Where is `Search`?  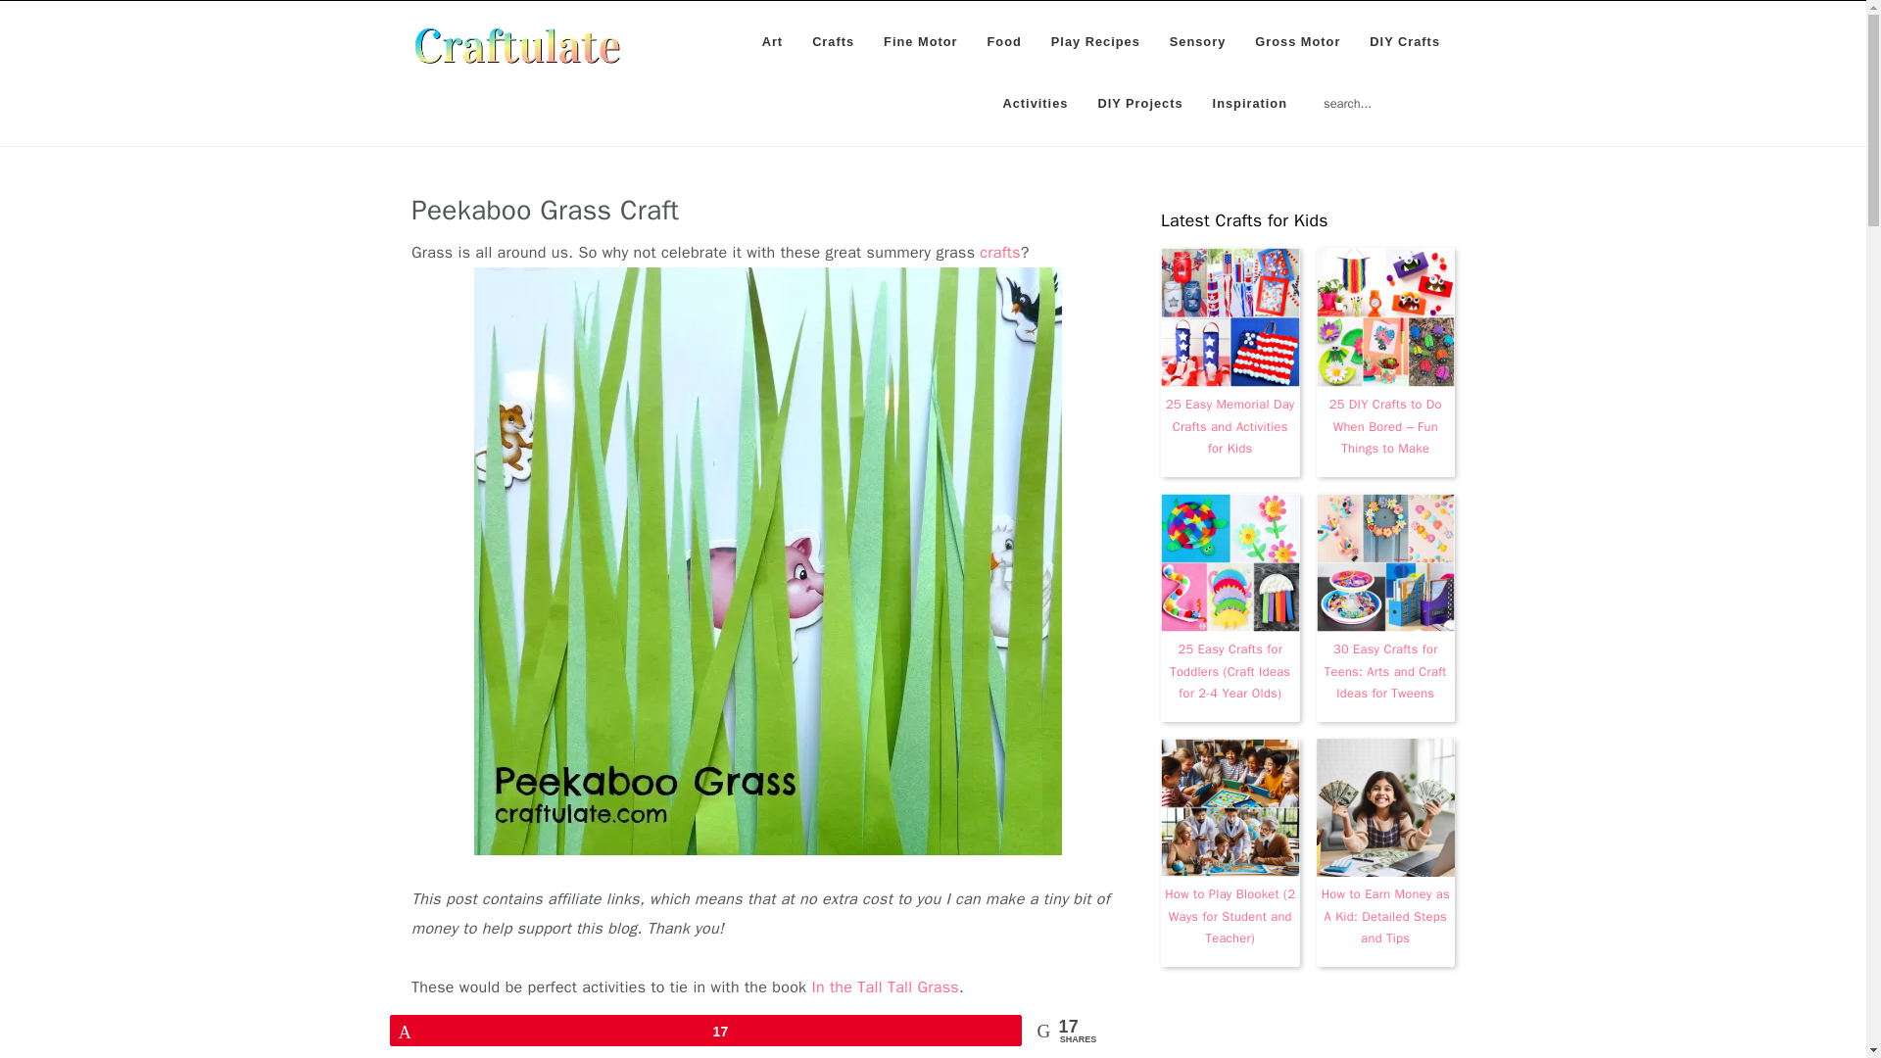
Search is located at coordinates (1458, 92).